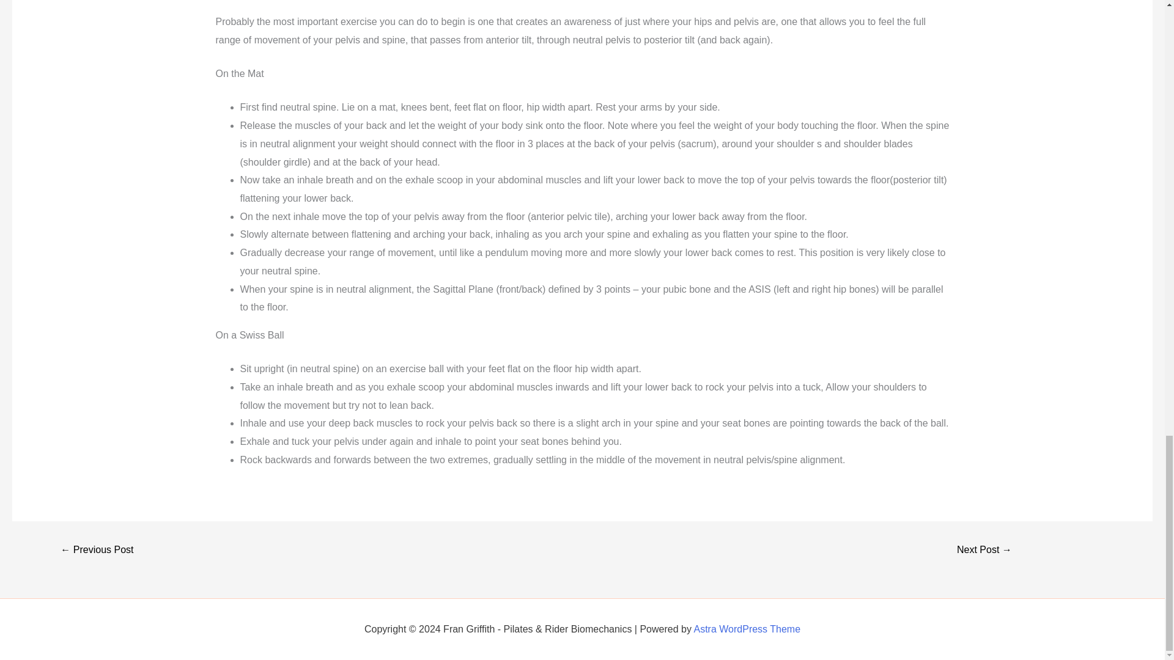  Describe the element at coordinates (97, 550) in the screenshot. I see `Weight Aids` at that location.